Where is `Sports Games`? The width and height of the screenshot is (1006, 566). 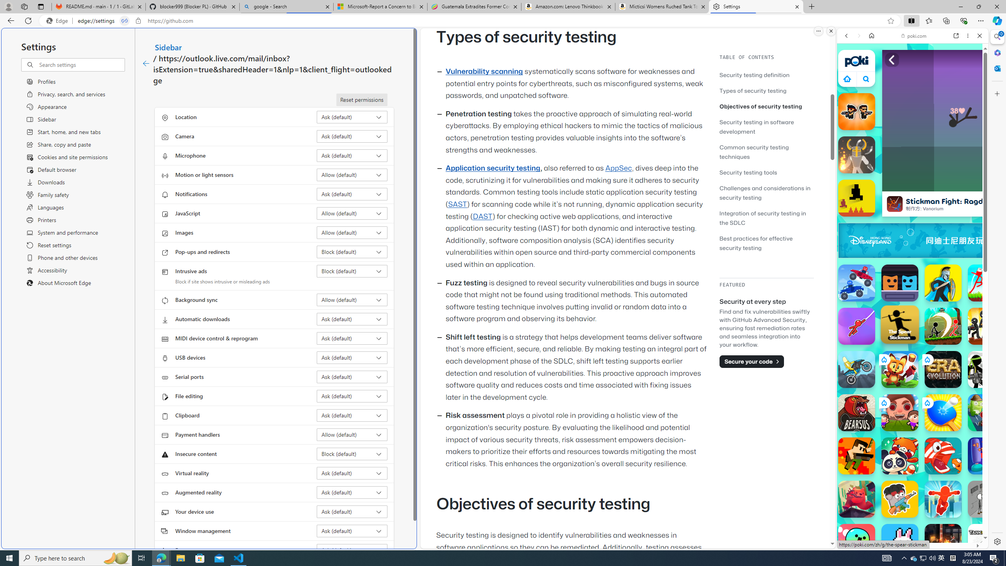 Sports Games is located at coordinates (912, 262).